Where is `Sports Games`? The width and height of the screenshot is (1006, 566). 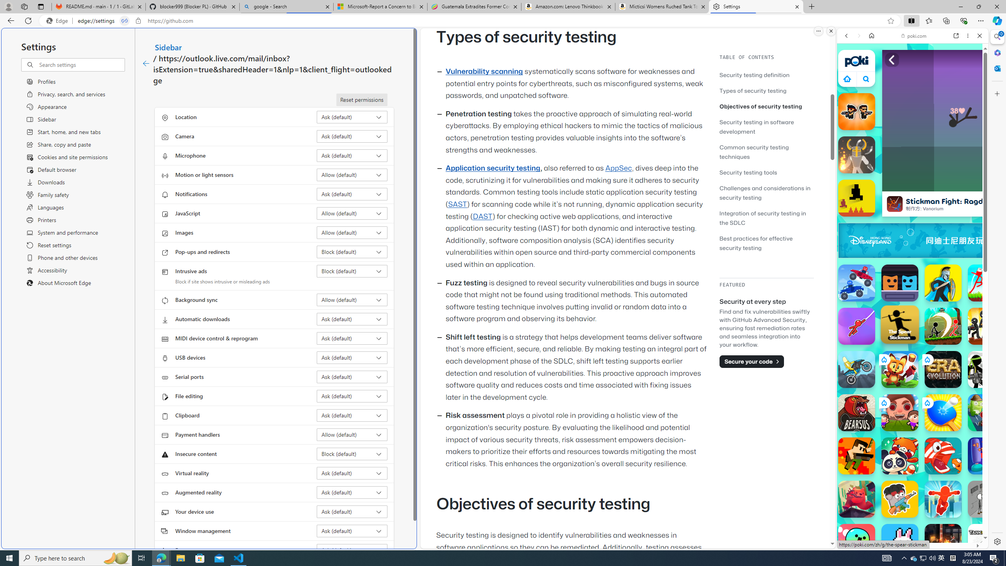 Sports Games is located at coordinates (912, 262).